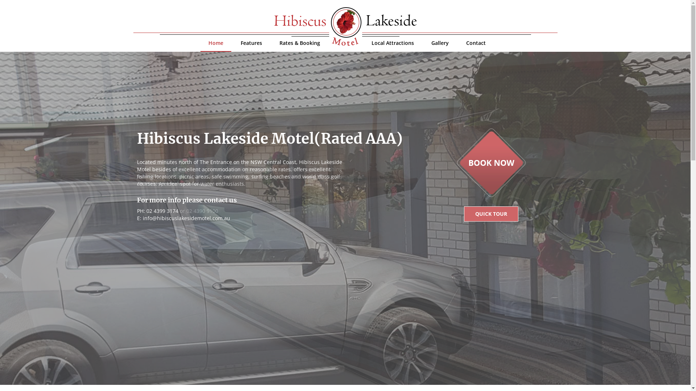 The image size is (696, 391). Describe the element at coordinates (491, 163) in the screenshot. I see `Book Now` at that location.